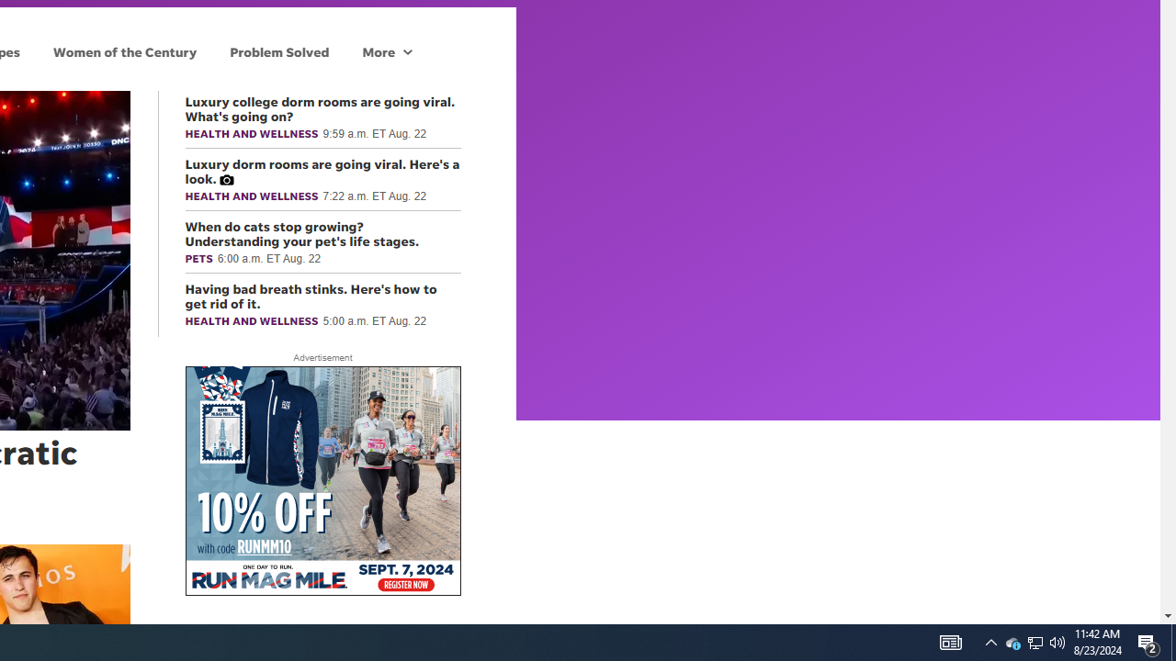 This screenshot has width=1176, height=661. Describe the element at coordinates (125, 51) in the screenshot. I see `Women of the Century` at that location.